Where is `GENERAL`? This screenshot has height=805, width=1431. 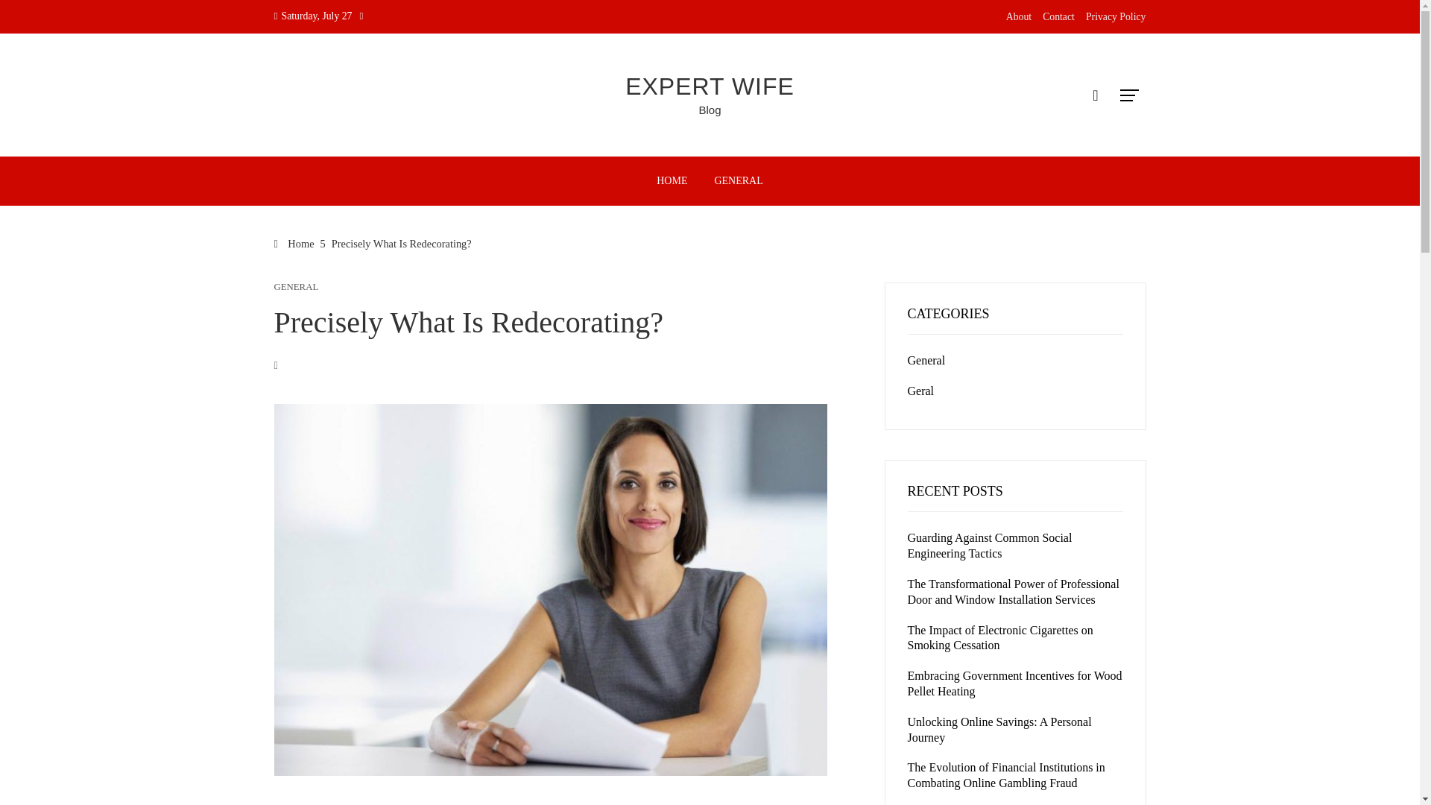
GENERAL is located at coordinates (738, 180).